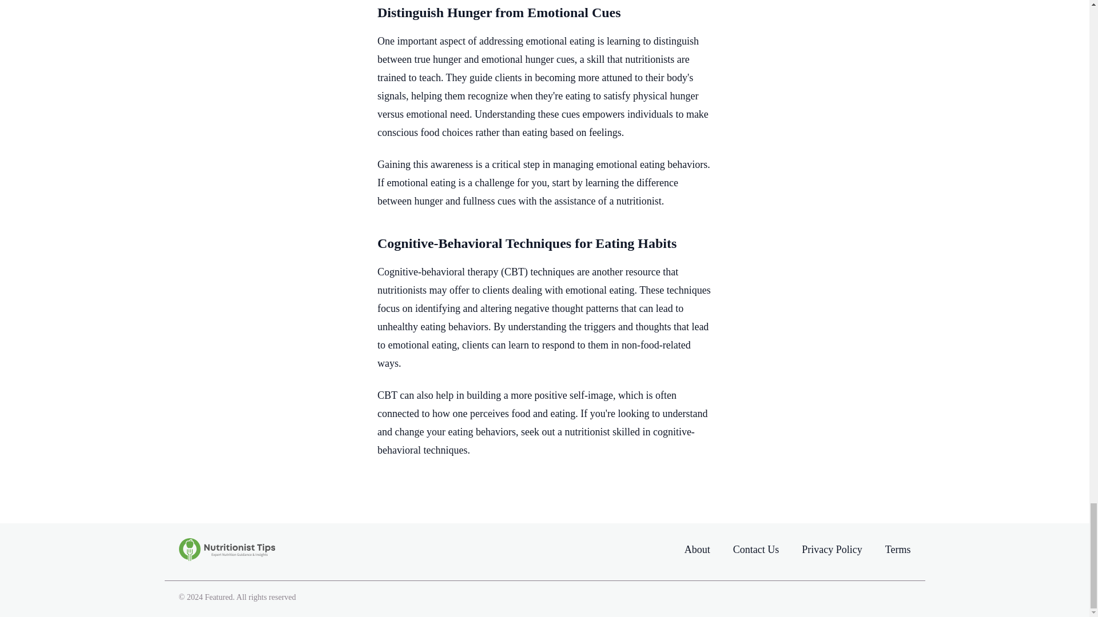 Image resolution: width=1098 pixels, height=617 pixels. Describe the element at coordinates (832, 549) in the screenshot. I see `Privacy Policy` at that location.